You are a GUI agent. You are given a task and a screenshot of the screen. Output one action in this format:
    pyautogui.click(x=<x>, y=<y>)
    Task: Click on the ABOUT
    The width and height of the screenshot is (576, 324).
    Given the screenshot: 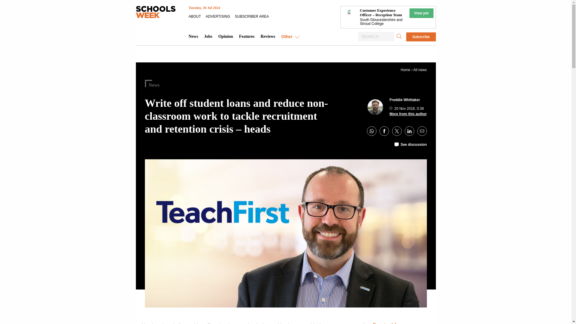 What is the action you would take?
    pyautogui.click(x=197, y=16)
    